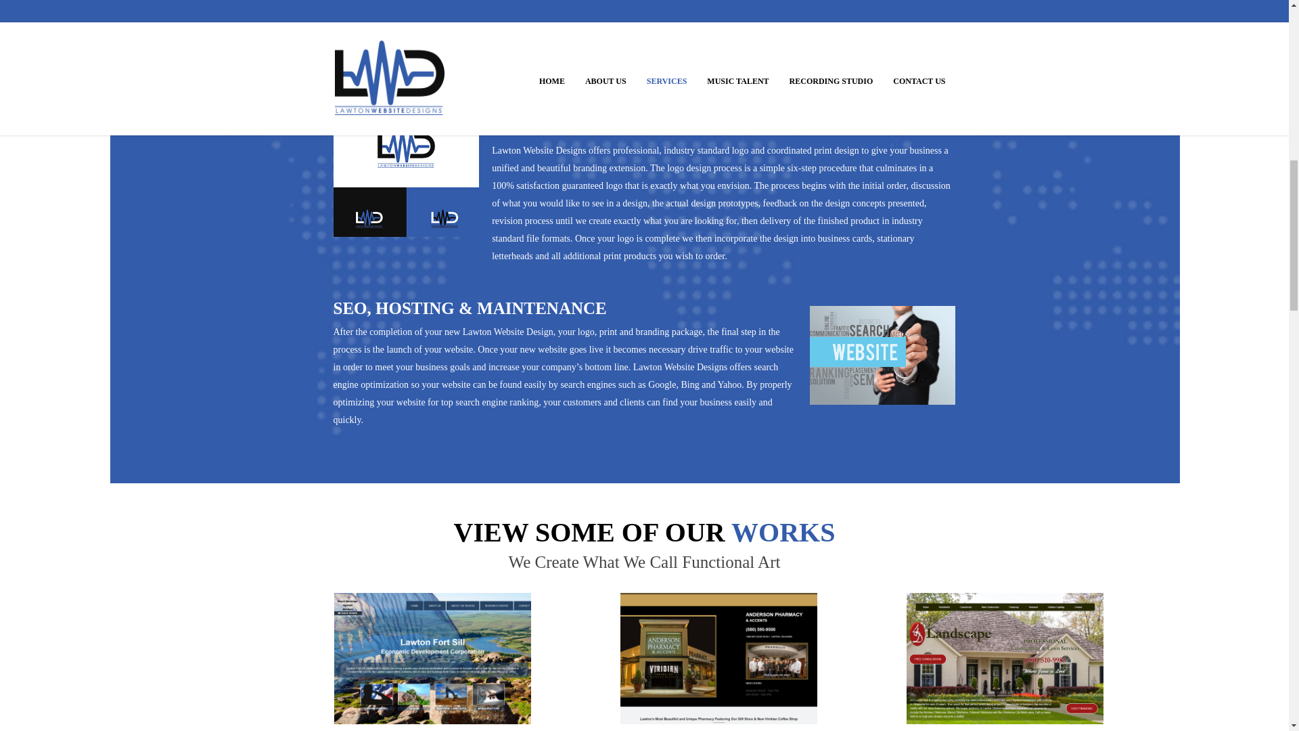 The width and height of the screenshot is (1299, 731). Describe the element at coordinates (1005, 658) in the screenshot. I see `CLIENT 3` at that location.